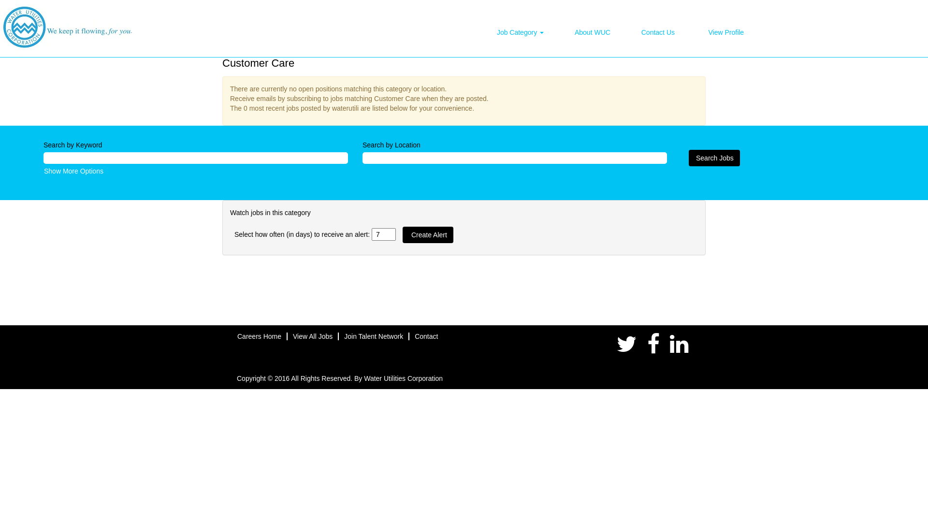 The height and width of the screenshot is (522, 928). What do you see at coordinates (653, 345) in the screenshot?
I see `facebook` at bounding box center [653, 345].